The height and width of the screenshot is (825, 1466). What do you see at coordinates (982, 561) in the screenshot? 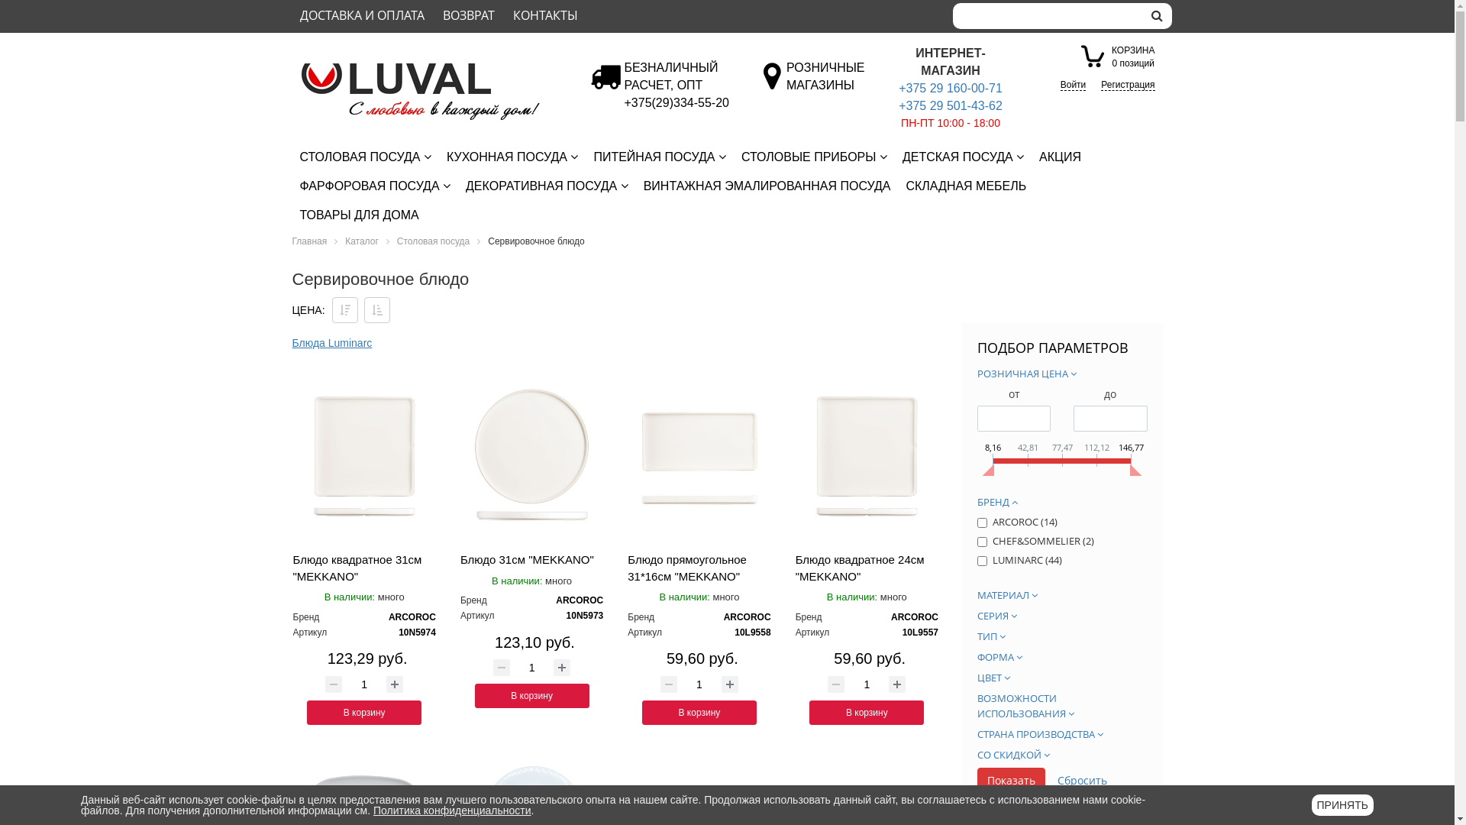
I see `Y` at bounding box center [982, 561].